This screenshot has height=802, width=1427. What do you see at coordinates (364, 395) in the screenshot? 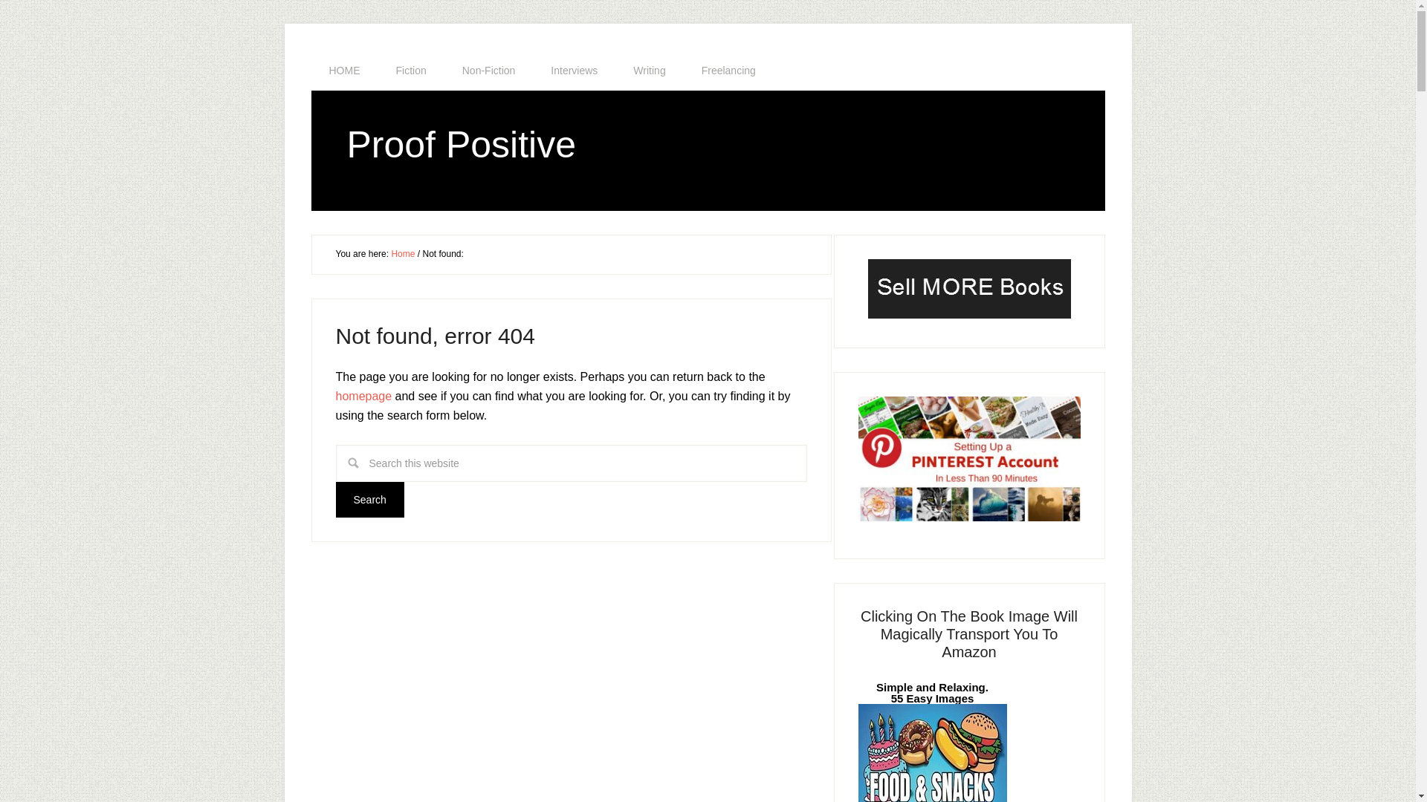
I see `homepage` at bounding box center [364, 395].